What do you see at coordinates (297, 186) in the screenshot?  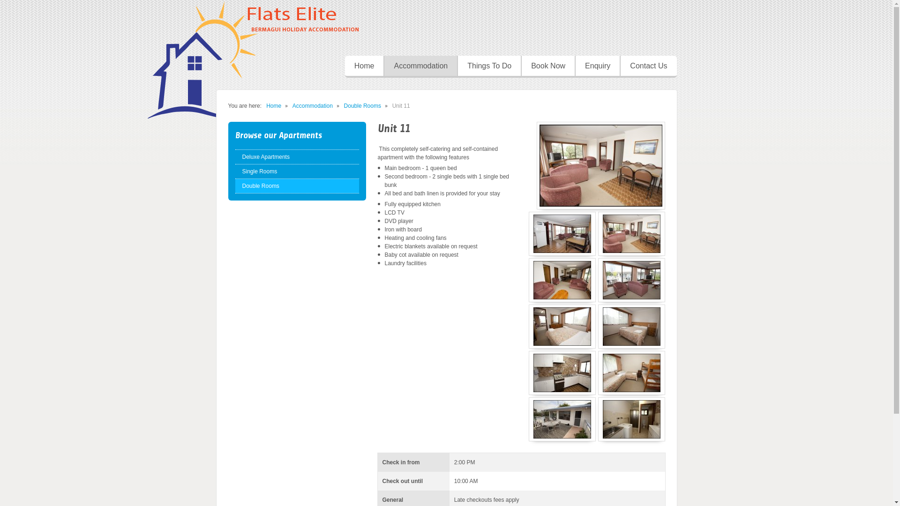 I see `Double Rooms` at bounding box center [297, 186].